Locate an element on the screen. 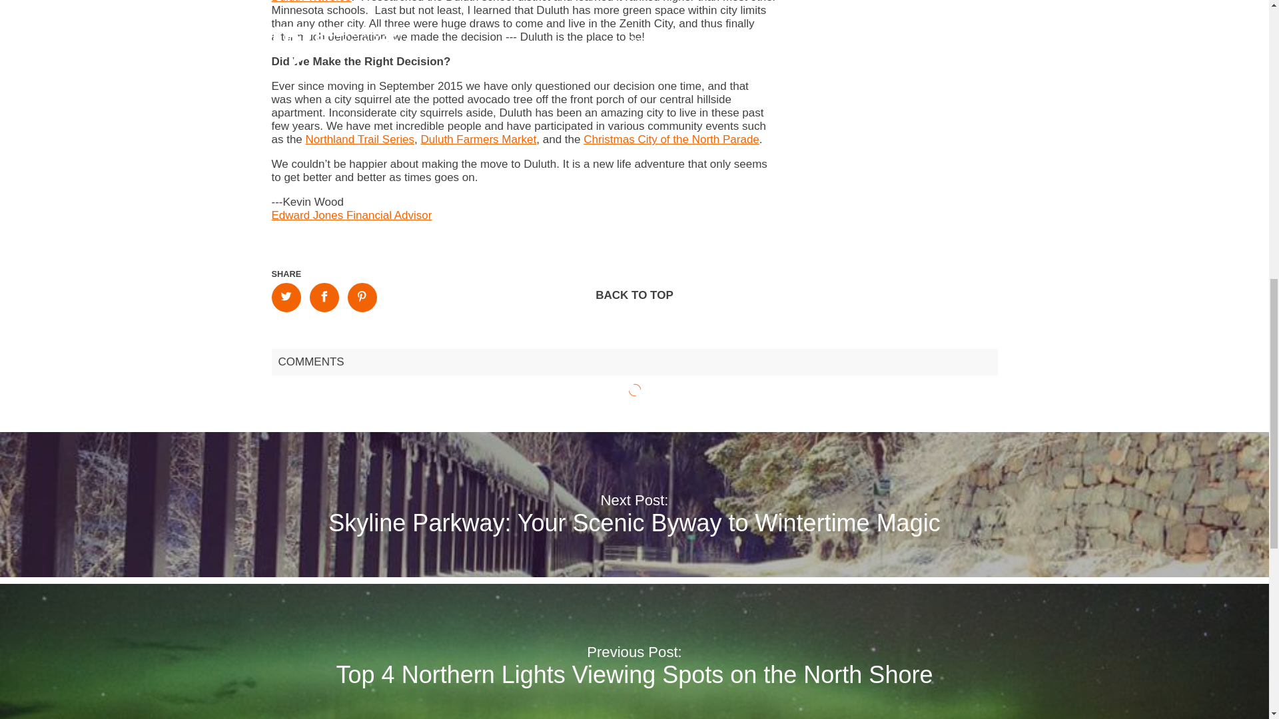 This screenshot has height=719, width=1279. Share on Pinterest is located at coordinates (362, 297).